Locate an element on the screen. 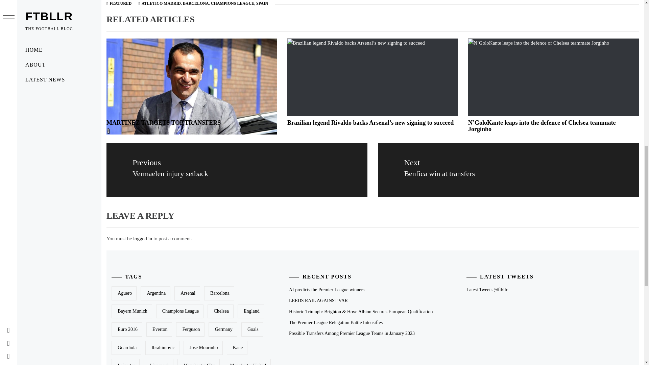  SPAIN is located at coordinates (187, 293).